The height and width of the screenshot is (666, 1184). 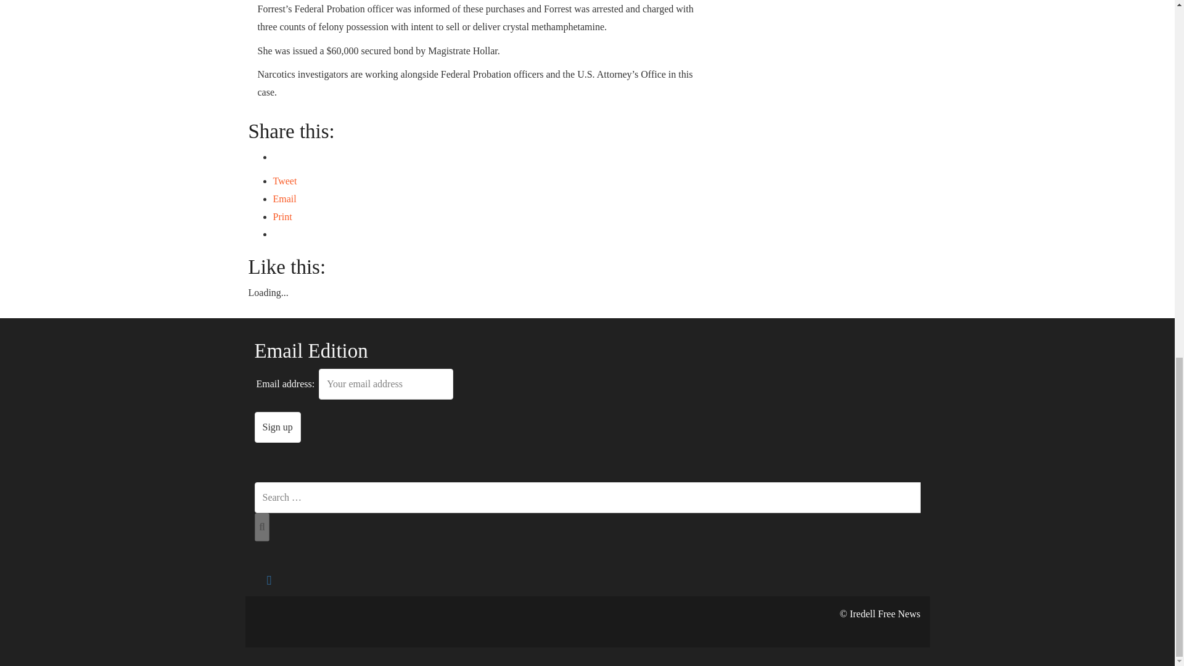 I want to click on Email, so click(x=284, y=199).